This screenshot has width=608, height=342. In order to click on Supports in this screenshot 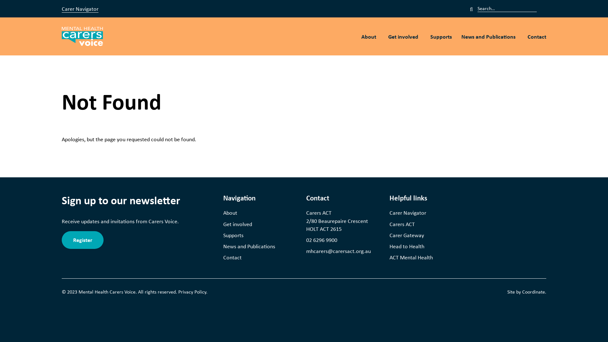, I will do `click(260, 235)`.